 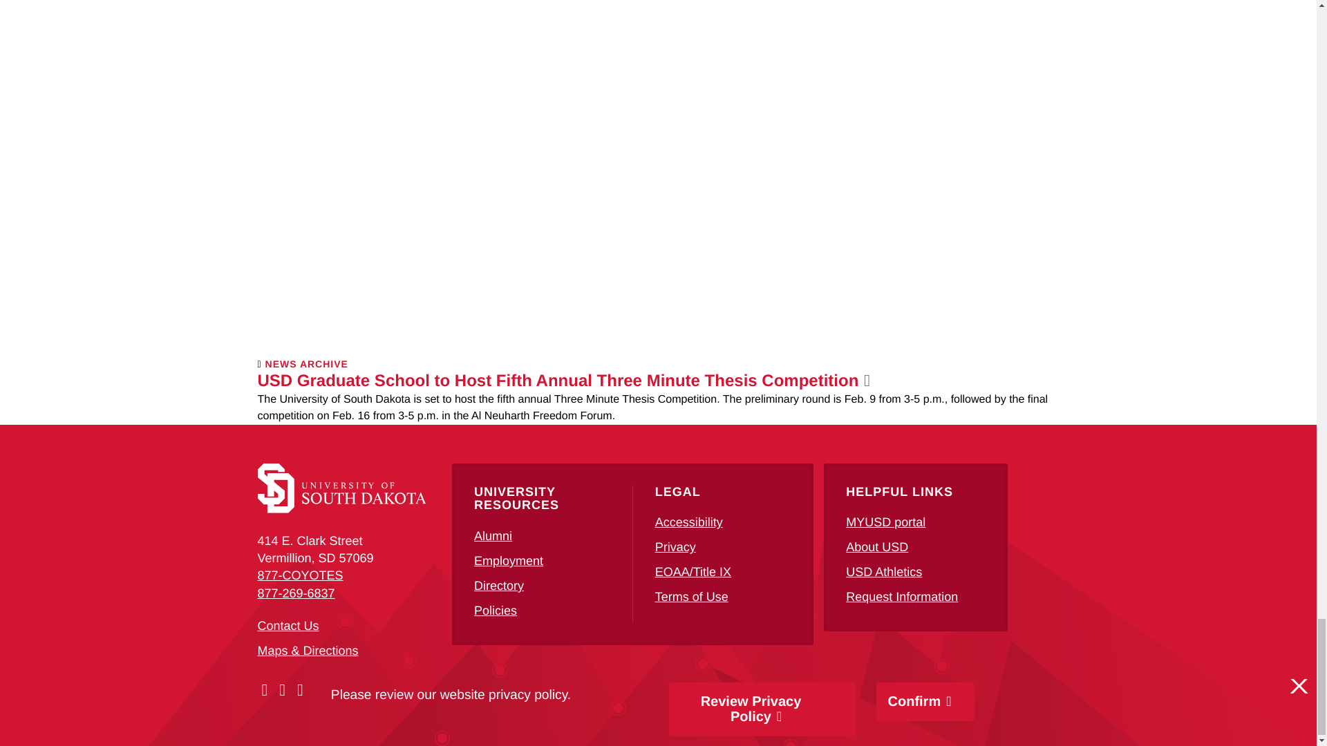 What do you see at coordinates (876, 547) in the screenshot?
I see `About USD` at bounding box center [876, 547].